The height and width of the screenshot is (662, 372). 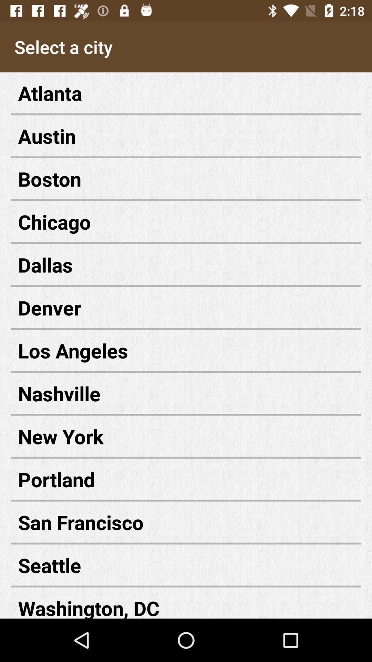 What do you see at coordinates (186, 479) in the screenshot?
I see `swipe to the portland item` at bounding box center [186, 479].